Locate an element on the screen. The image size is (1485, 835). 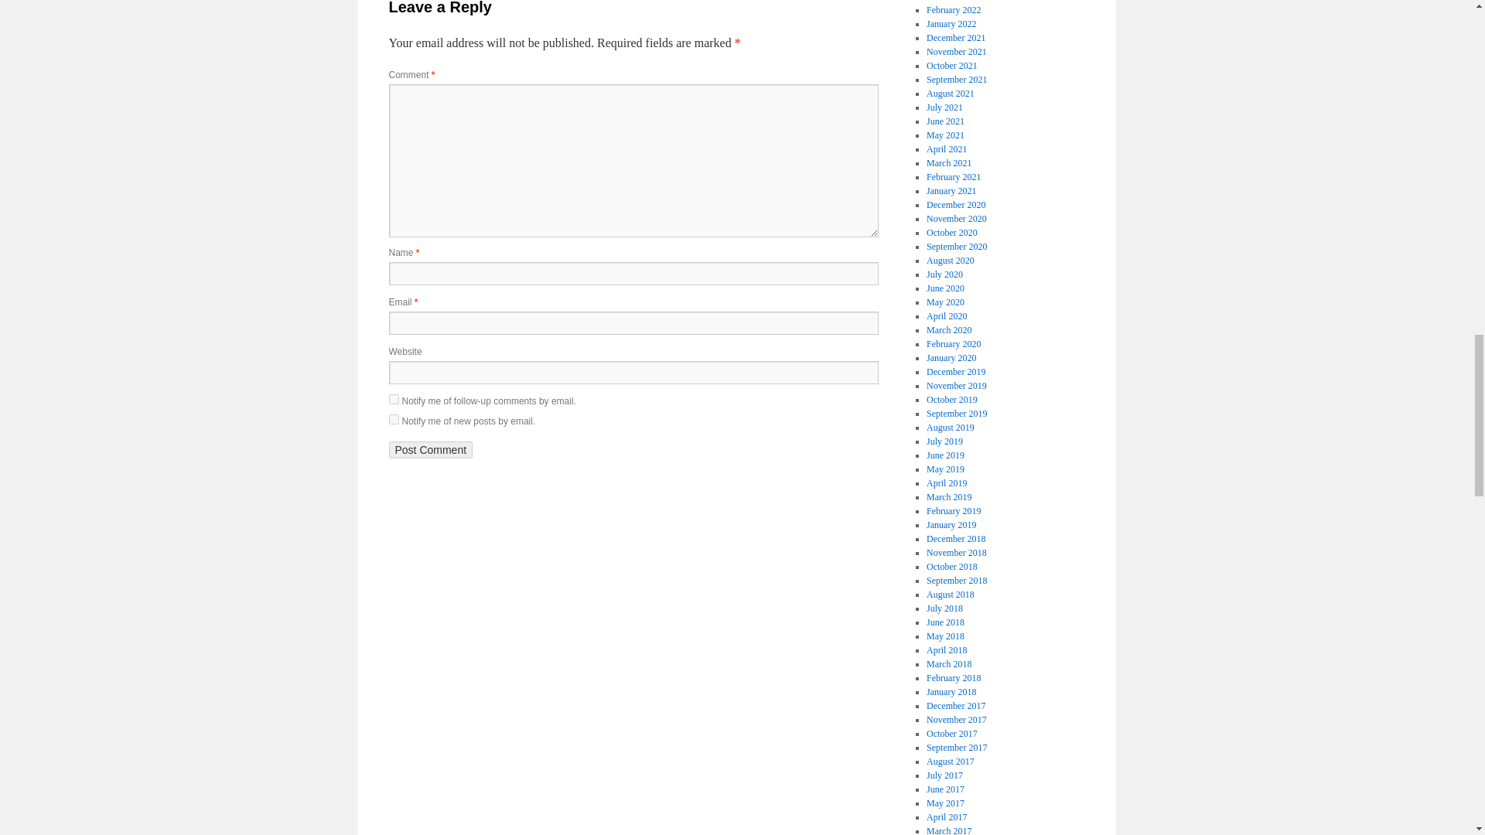
subscribe is located at coordinates (393, 419).